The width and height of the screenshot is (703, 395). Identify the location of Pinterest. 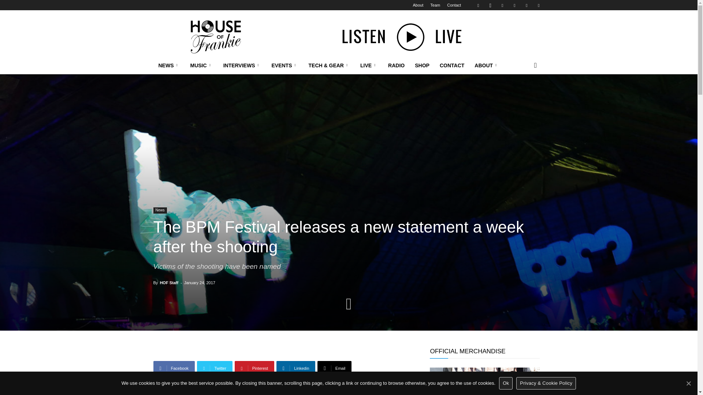
(502, 5).